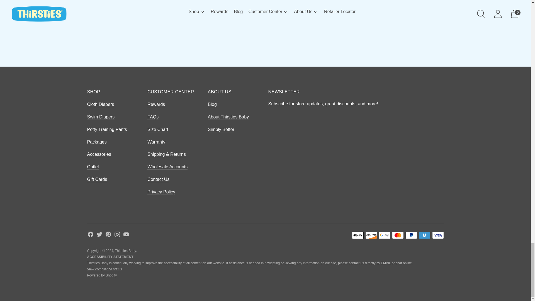 The image size is (535, 301). Describe the element at coordinates (411, 235) in the screenshot. I see `PayPal` at that location.